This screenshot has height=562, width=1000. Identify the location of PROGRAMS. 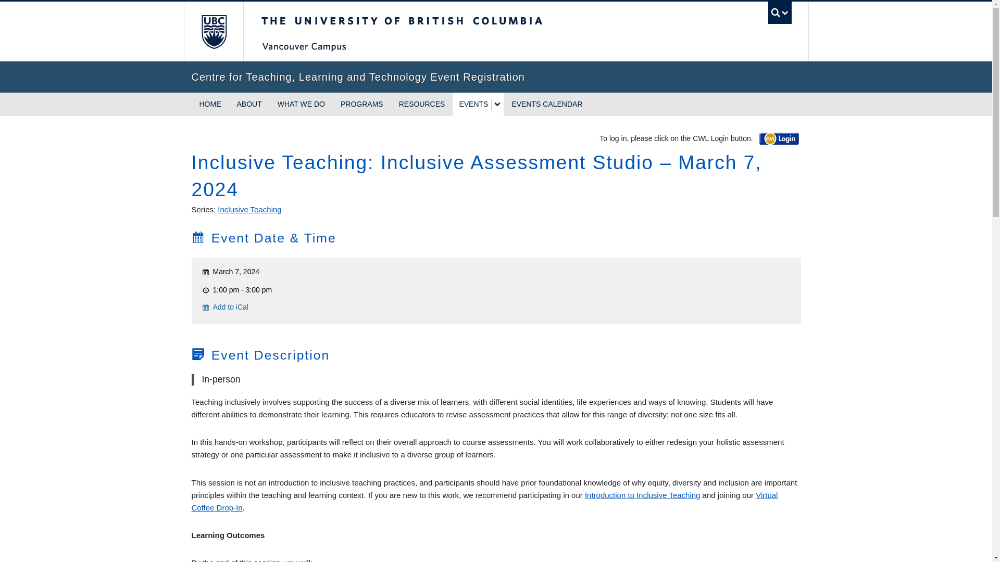
(361, 104).